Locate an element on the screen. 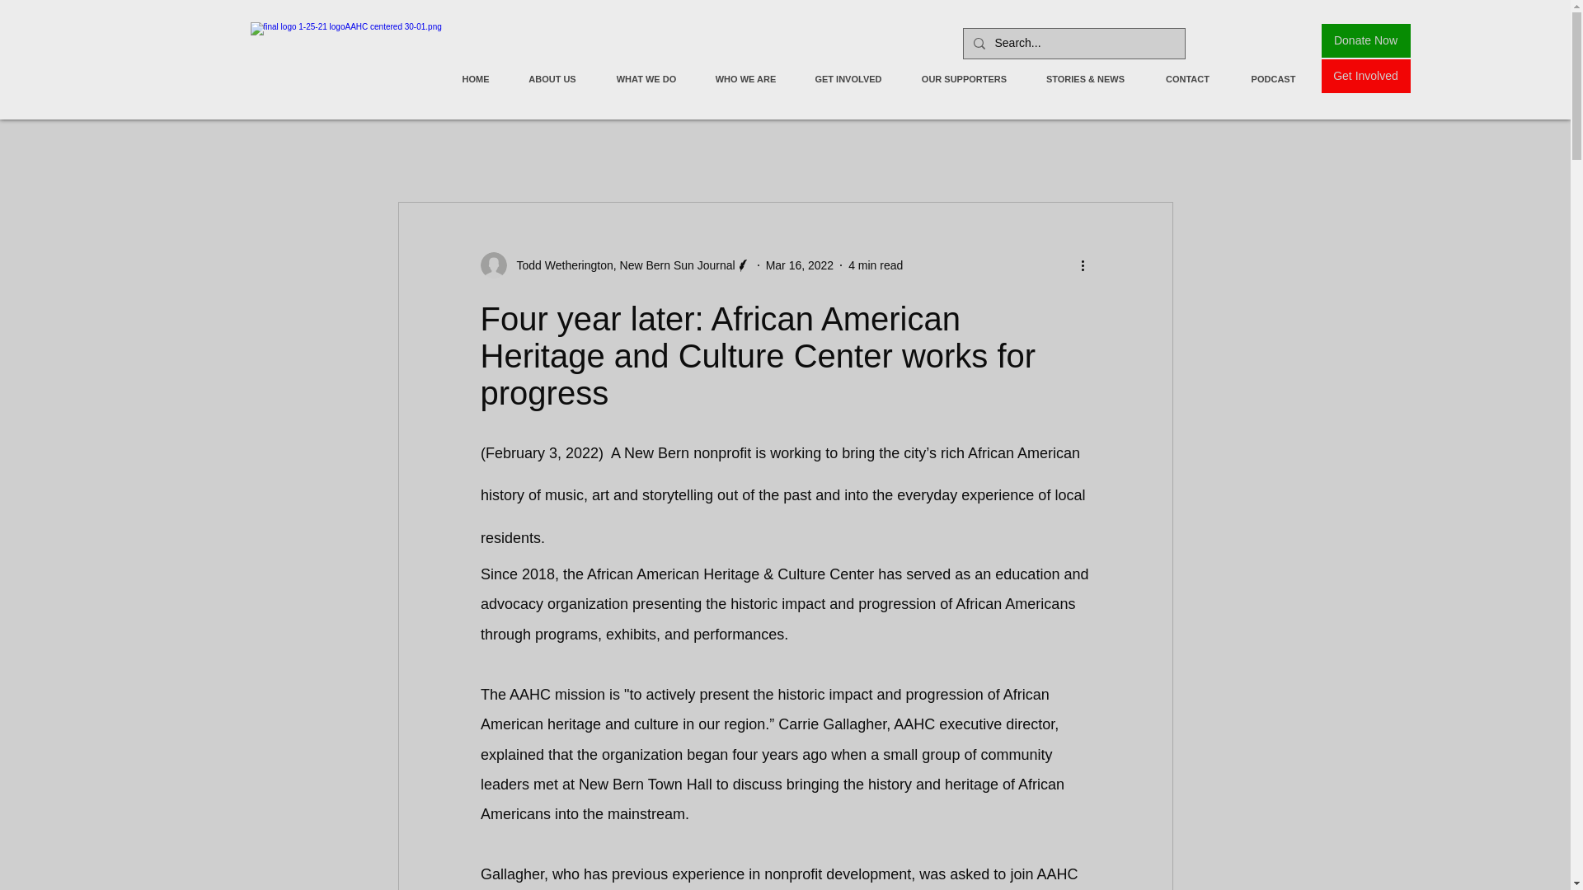 The image size is (1583, 890). WHO WE ARE is located at coordinates (745, 78).